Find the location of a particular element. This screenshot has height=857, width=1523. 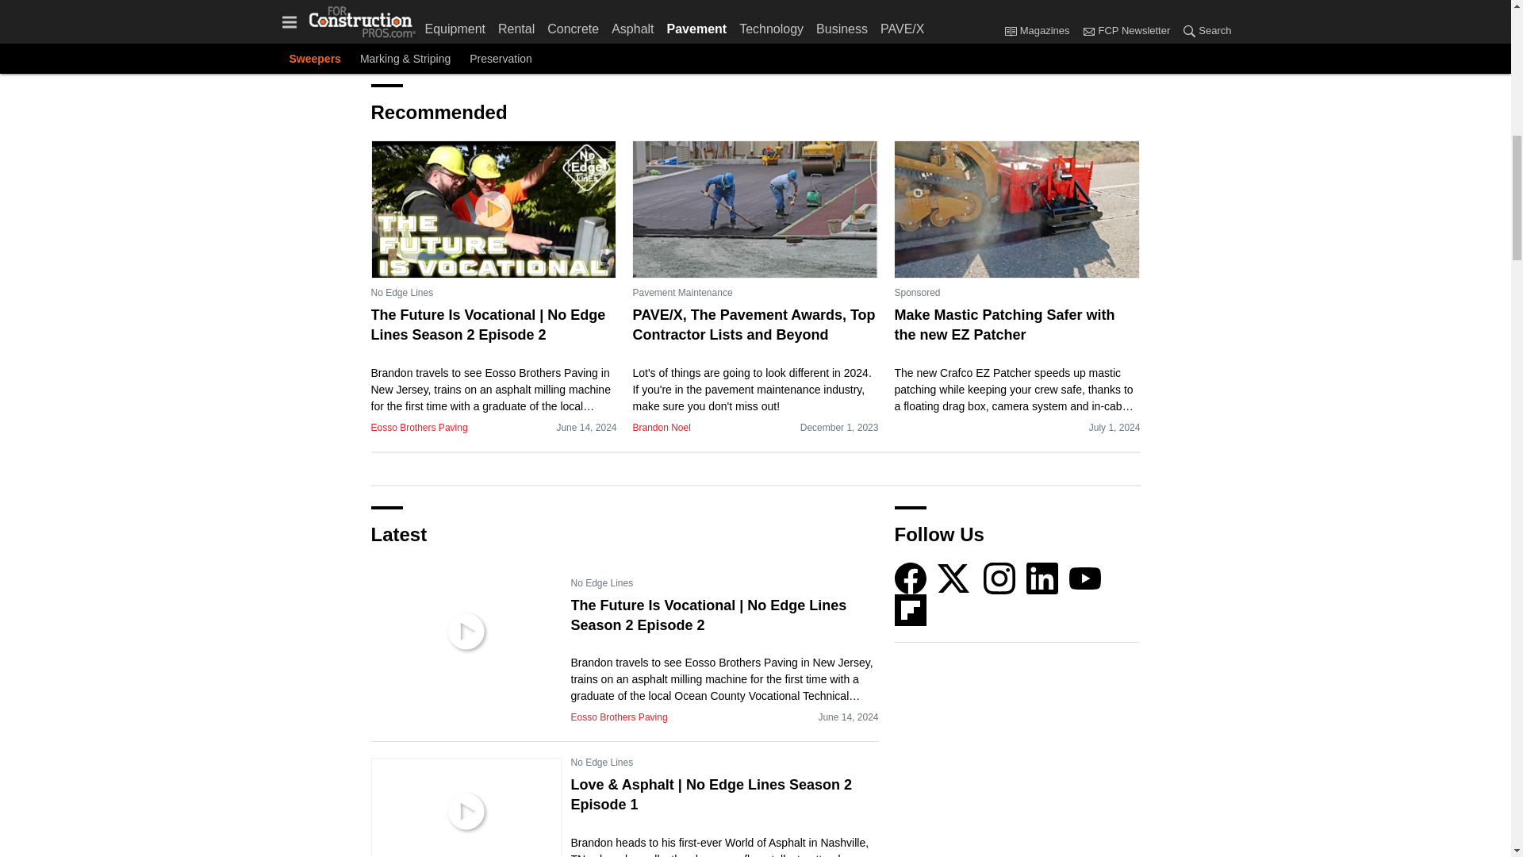

Share To twitter is located at coordinates (501, 15).